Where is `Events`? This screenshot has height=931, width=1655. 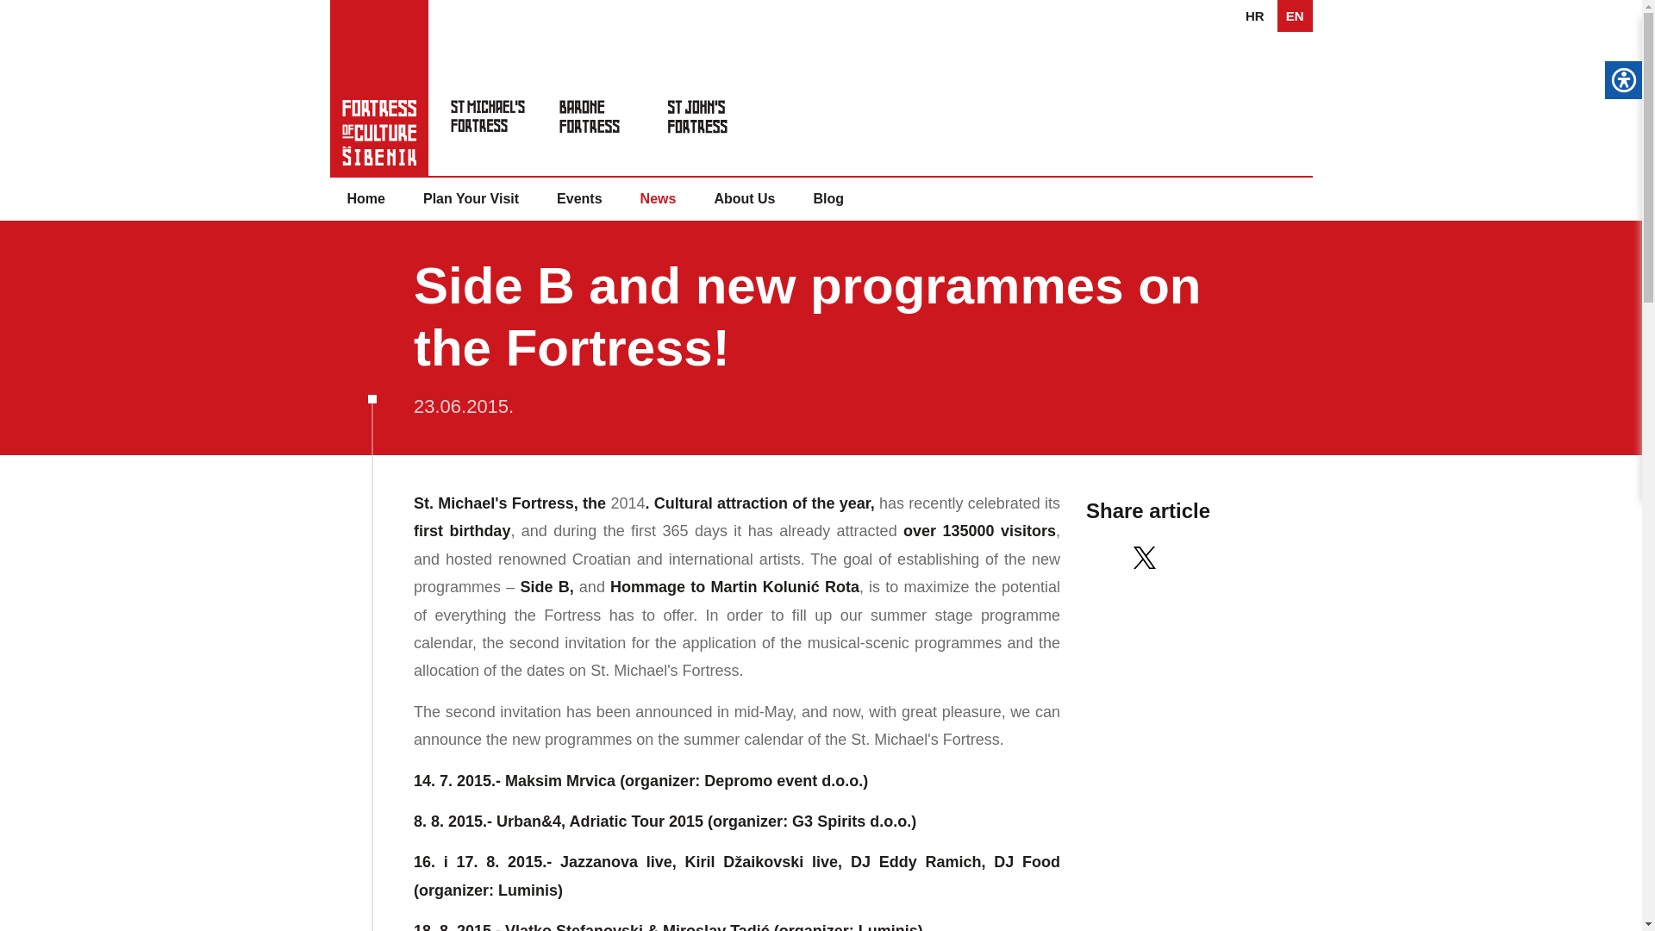 Events is located at coordinates (579, 198).